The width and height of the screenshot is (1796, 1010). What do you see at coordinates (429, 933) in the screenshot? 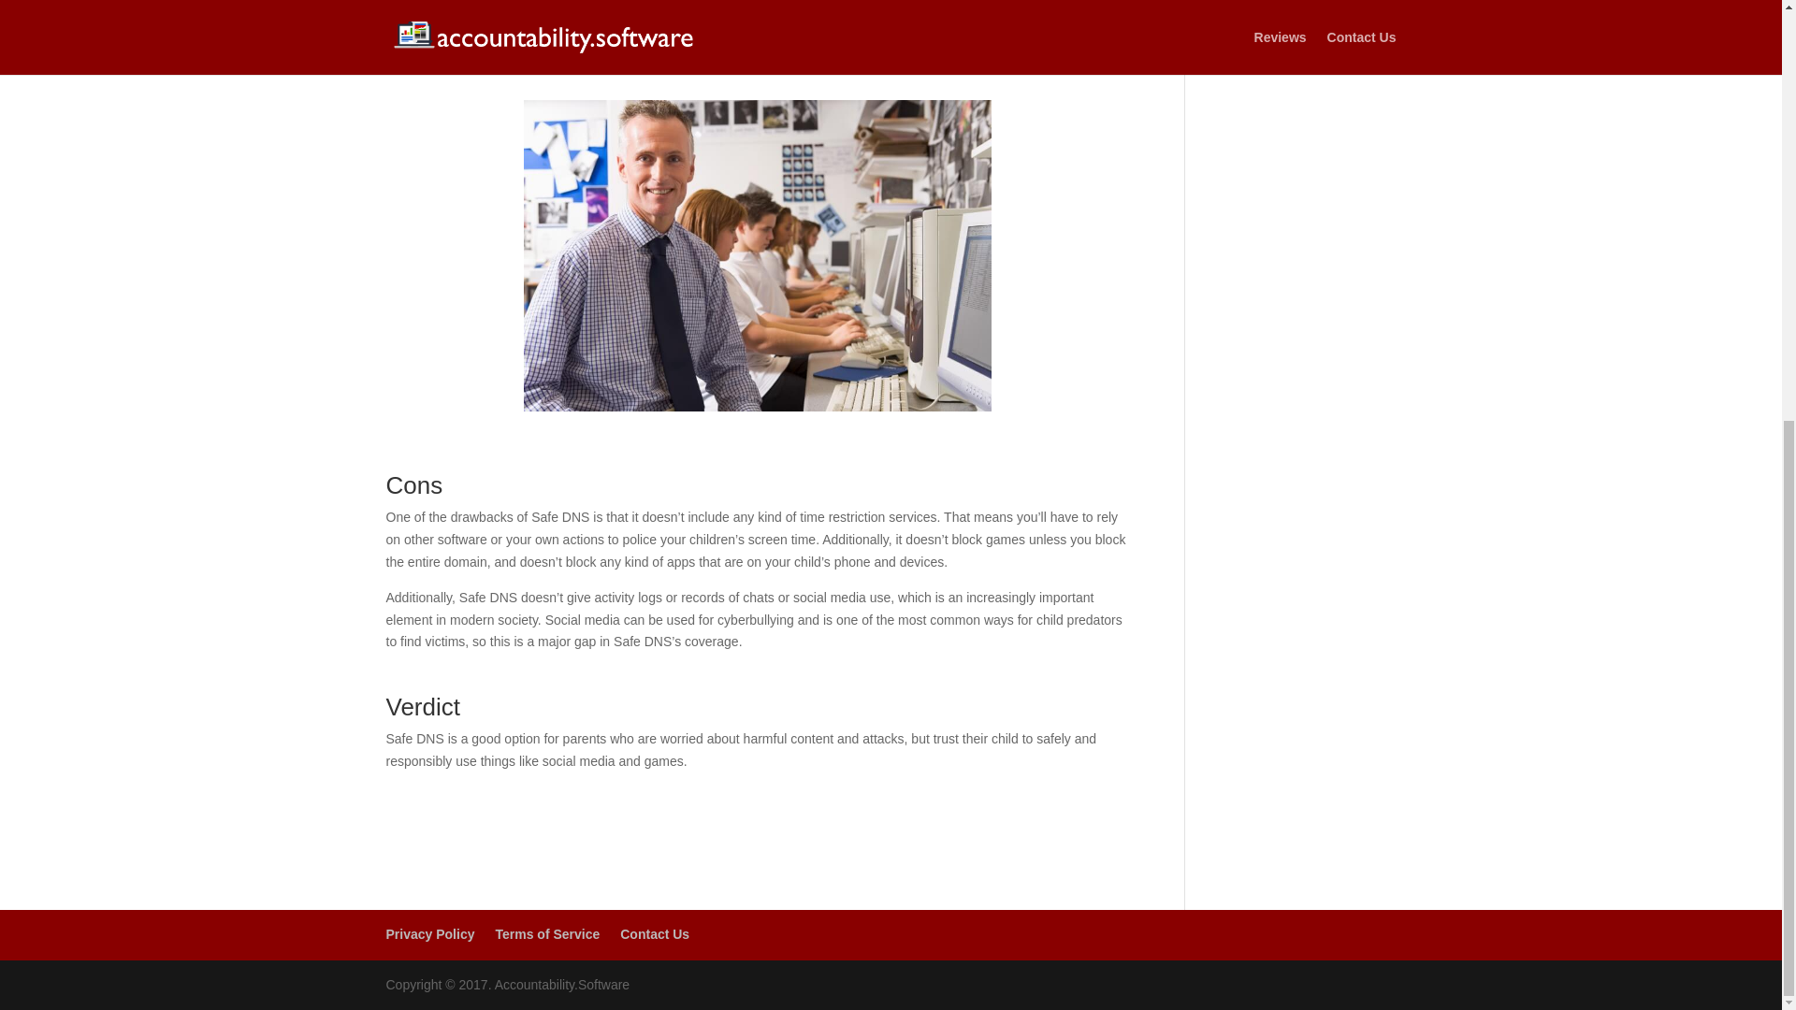
I see `Privacy Policy` at bounding box center [429, 933].